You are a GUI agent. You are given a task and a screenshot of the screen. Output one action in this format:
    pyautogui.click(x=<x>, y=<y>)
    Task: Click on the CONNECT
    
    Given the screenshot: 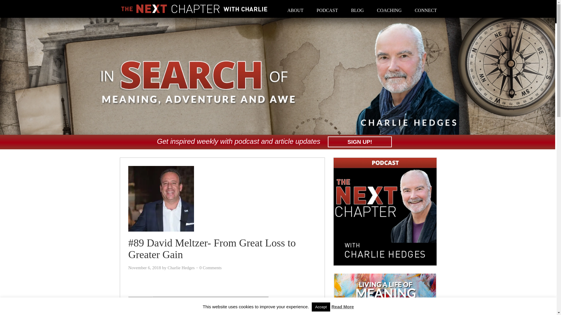 What is the action you would take?
    pyautogui.click(x=425, y=10)
    